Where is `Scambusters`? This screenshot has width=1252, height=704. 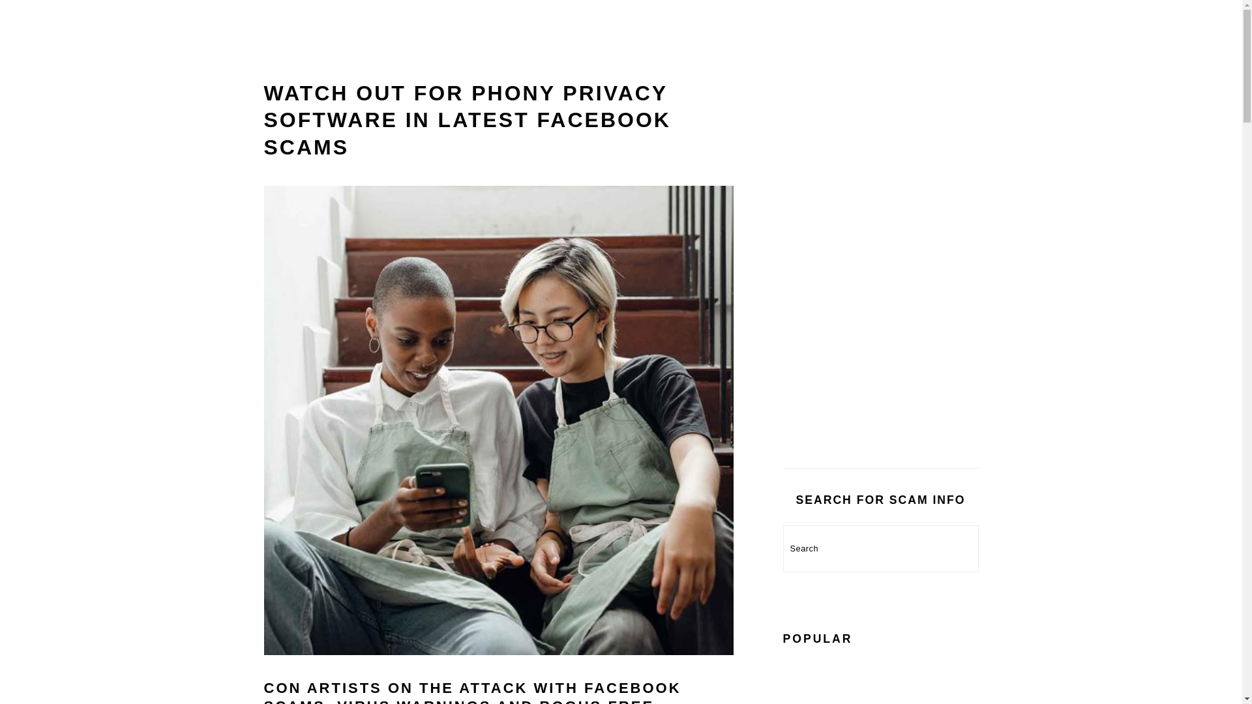
Scambusters is located at coordinates (621, 26).